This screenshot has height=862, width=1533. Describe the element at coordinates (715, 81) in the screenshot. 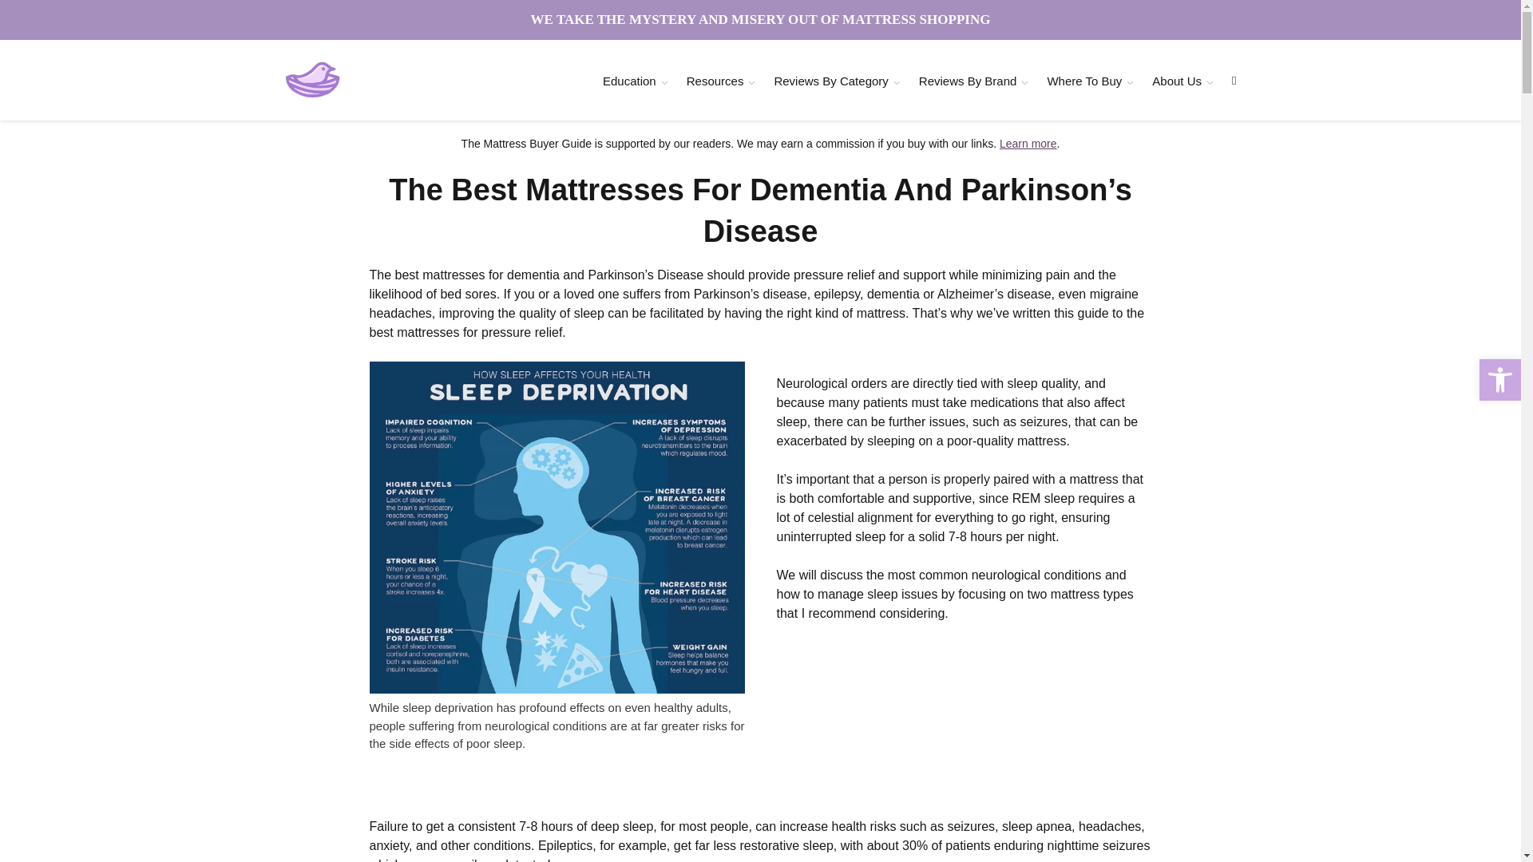

I see `Resources` at that location.